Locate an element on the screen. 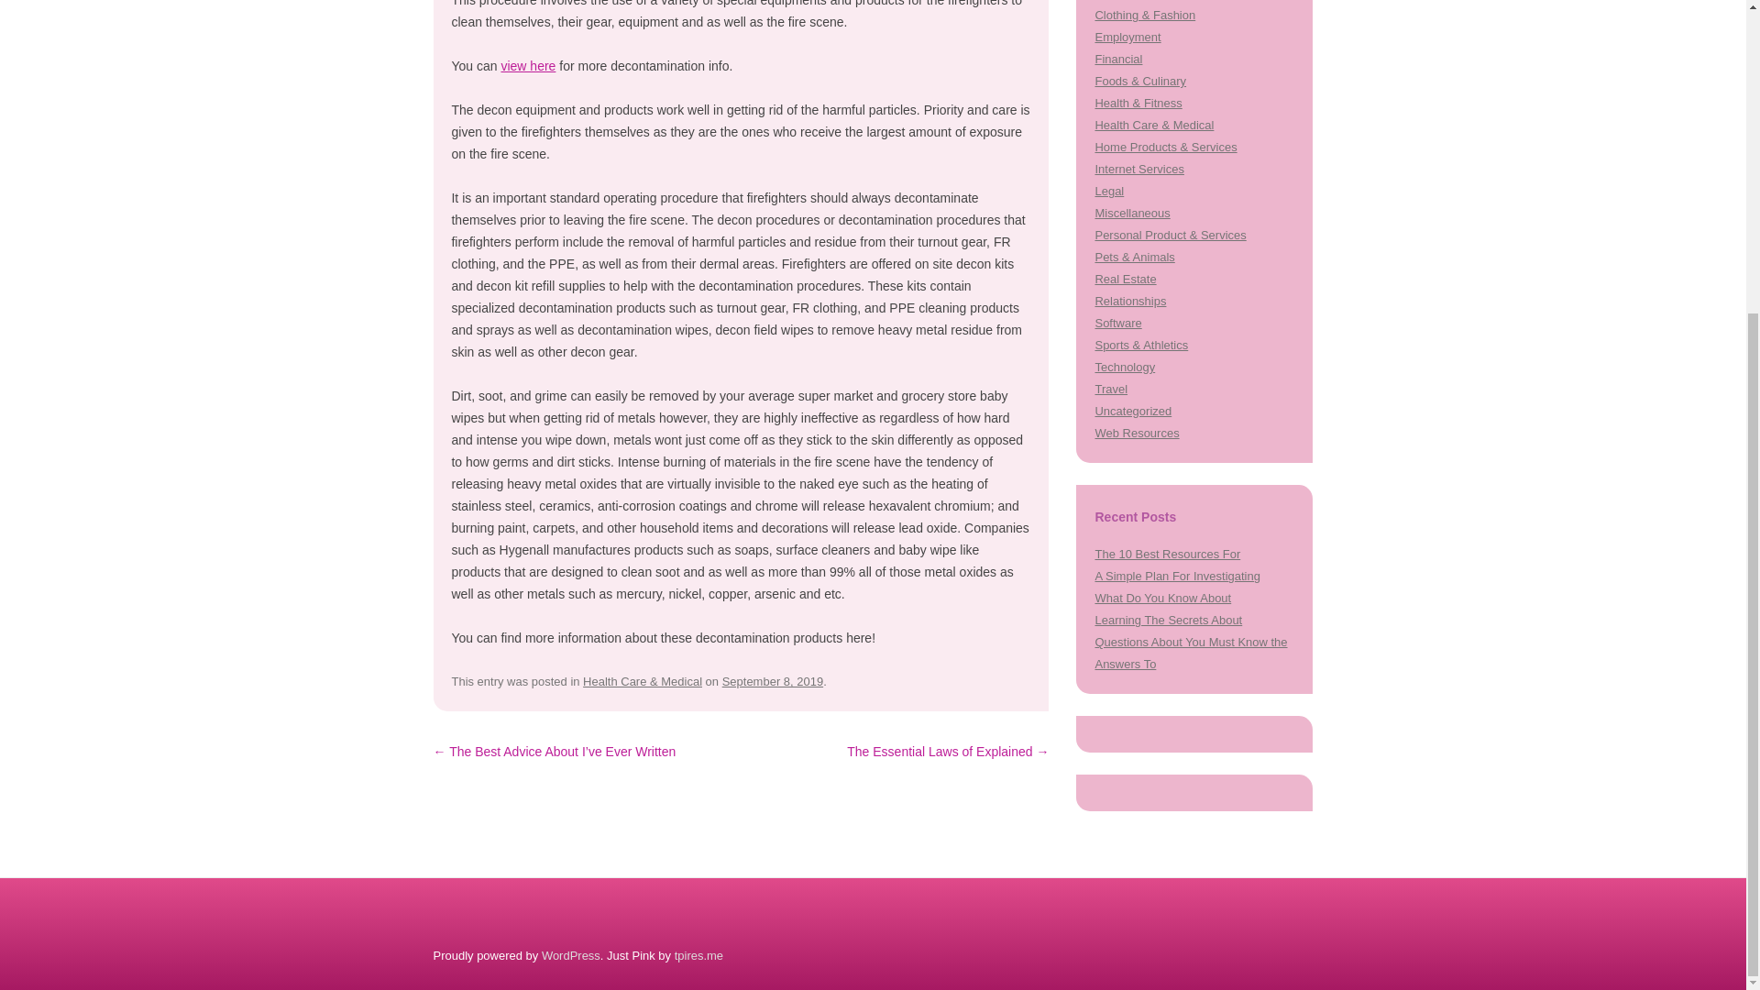  10:33 am is located at coordinates (772, 680).